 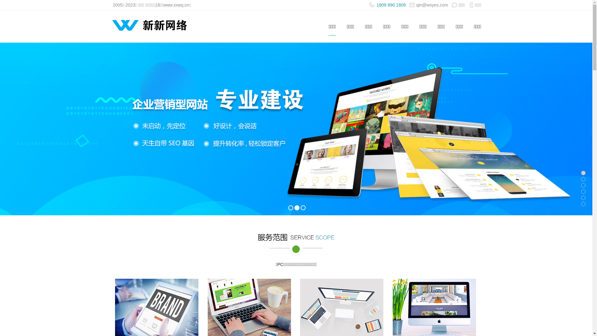 What do you see at coordinates (297, 208) in the screenshot?
I see `2` at bounding box center [297, 208].